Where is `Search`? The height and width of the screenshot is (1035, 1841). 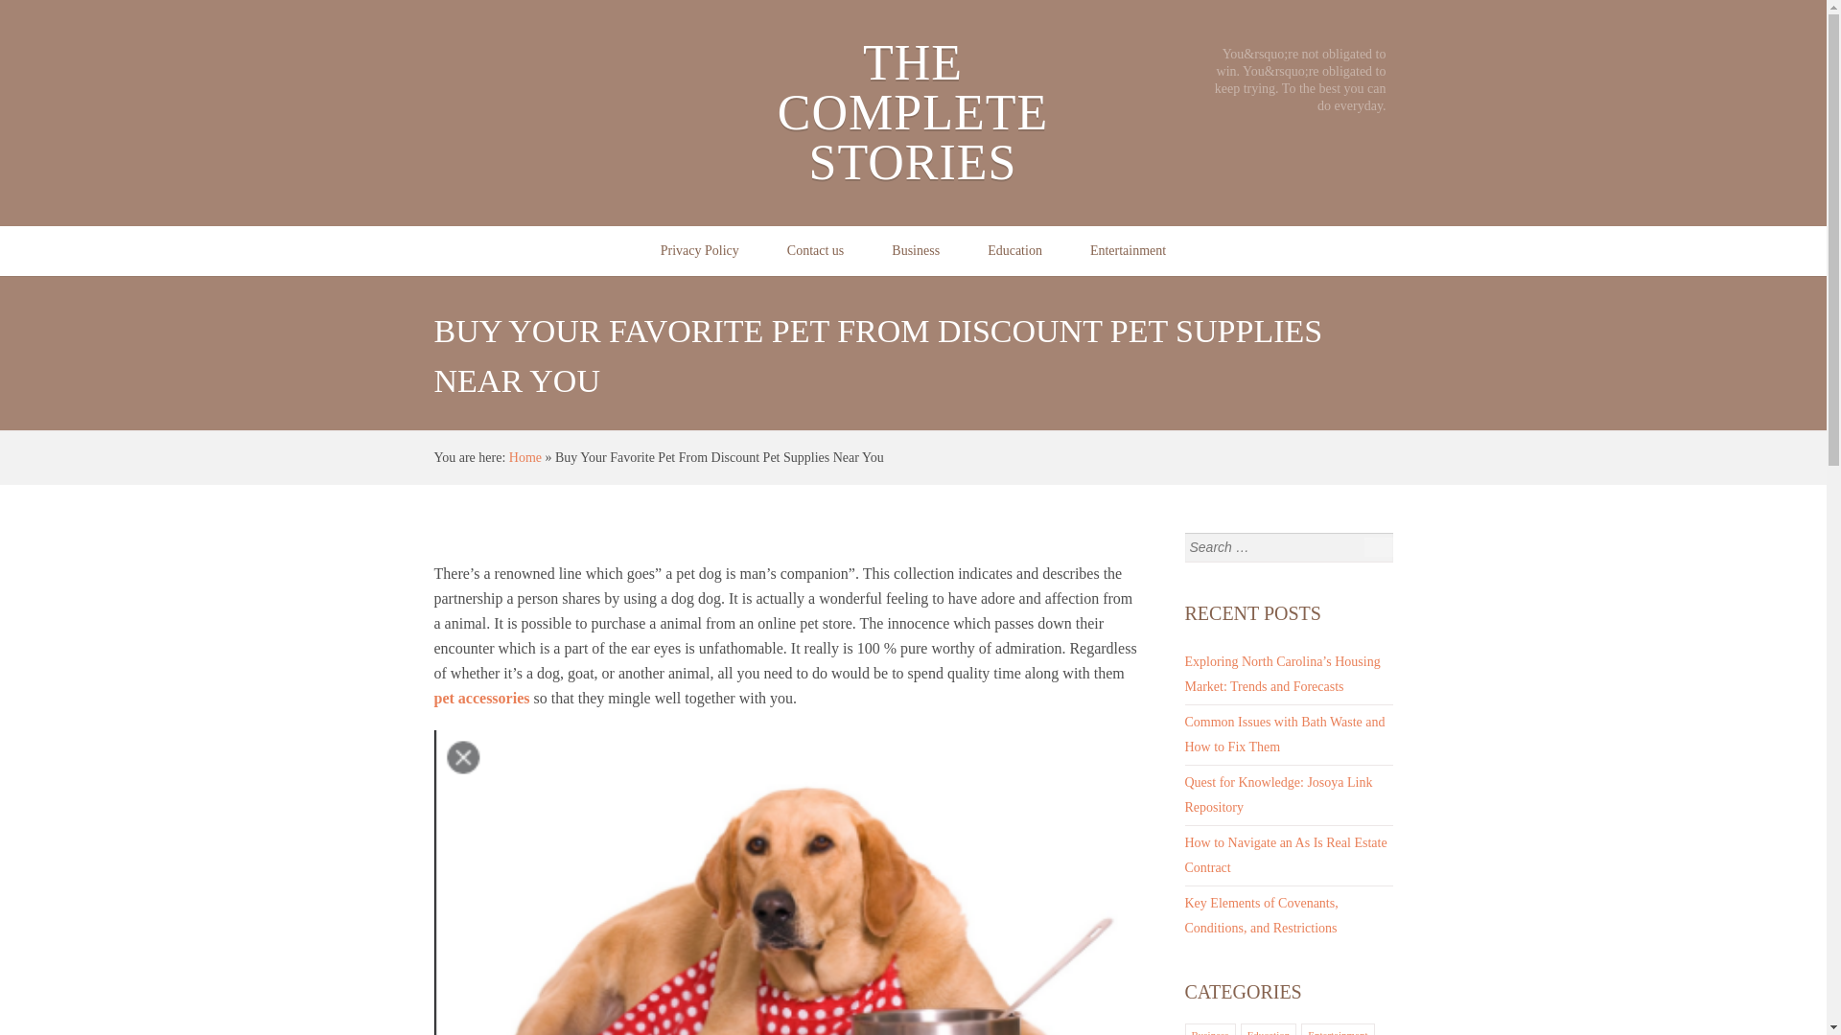
Search is located at coordinates (1377, 546).